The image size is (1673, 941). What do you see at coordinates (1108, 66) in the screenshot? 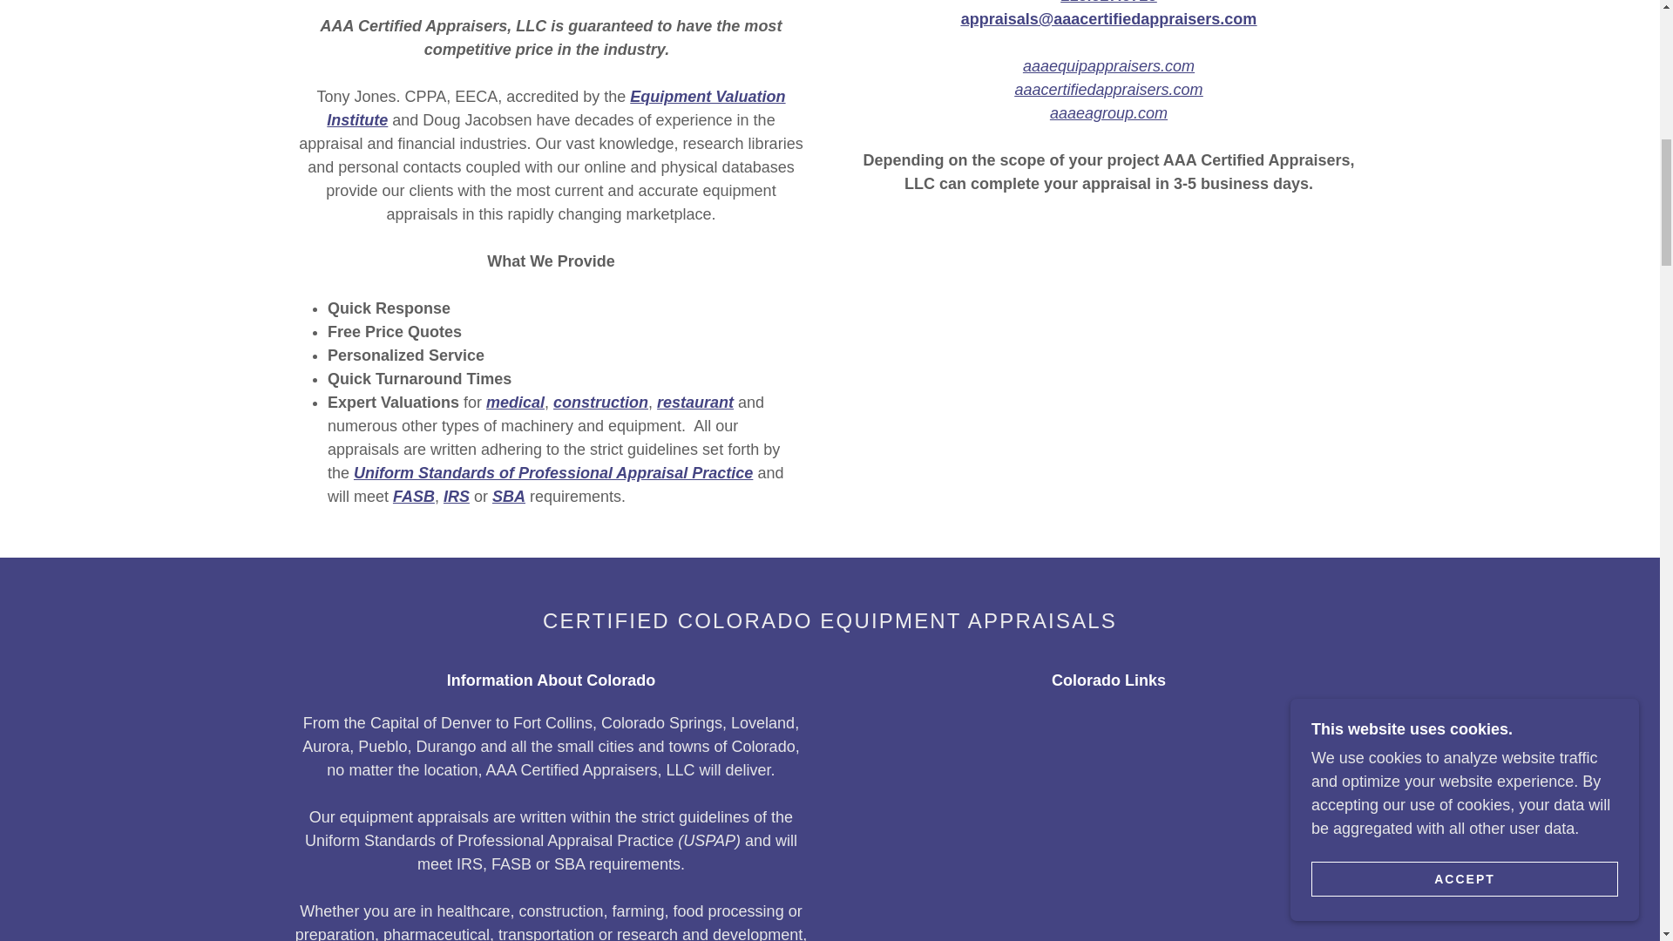
I see `aaaequipappraisers.com` at bounding box center [1108, 66].